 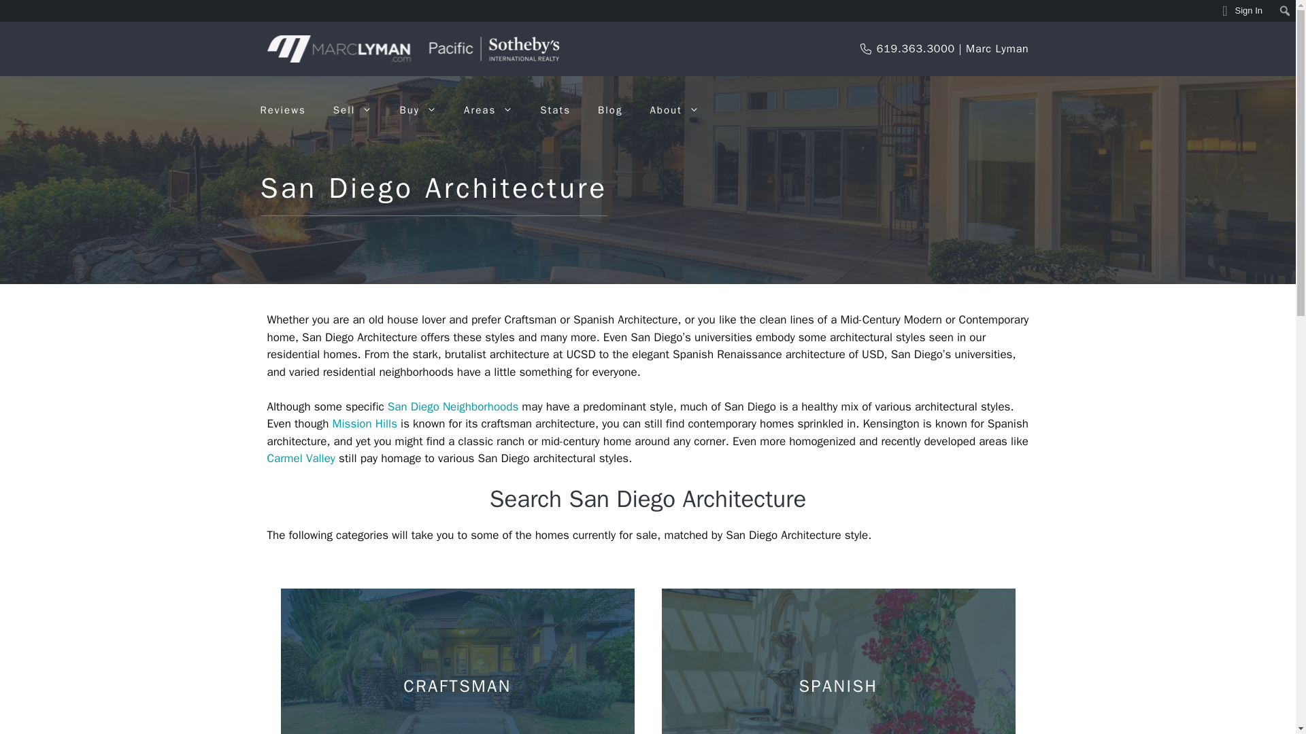 What do you see at coordinates (282, 110) in the screenshot?
I see `Reviews` at bounding box center [282, 110].